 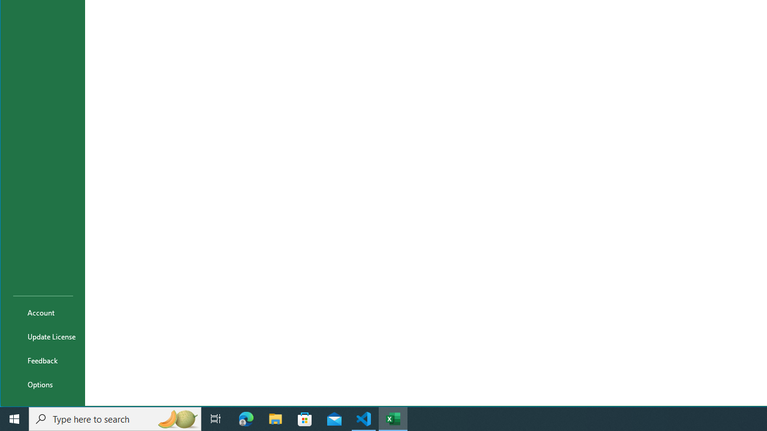 I want to click on Account, so click(x=43, y=312).